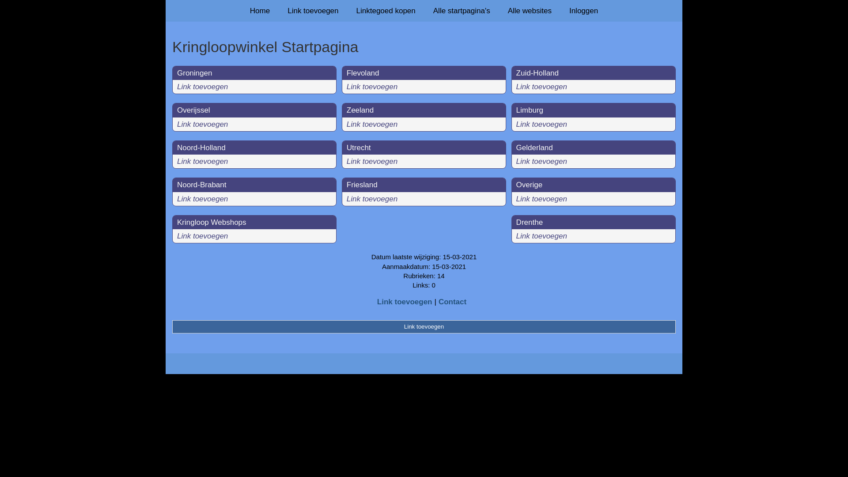  What do you see at coordinates (359, 148) in the screenshot?
I see `Utrecht` at bounding box center [359, 148].